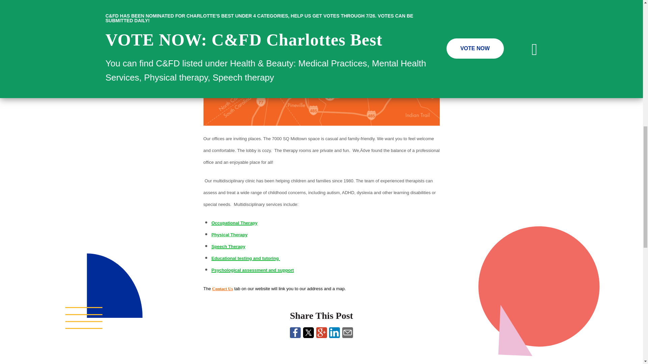 This screenshot has width=648, height=364. What do you see at coordinates (245, 257) in the screenshot?
I see `Educational testing and tutoring ` at bounding box center [245, 257].